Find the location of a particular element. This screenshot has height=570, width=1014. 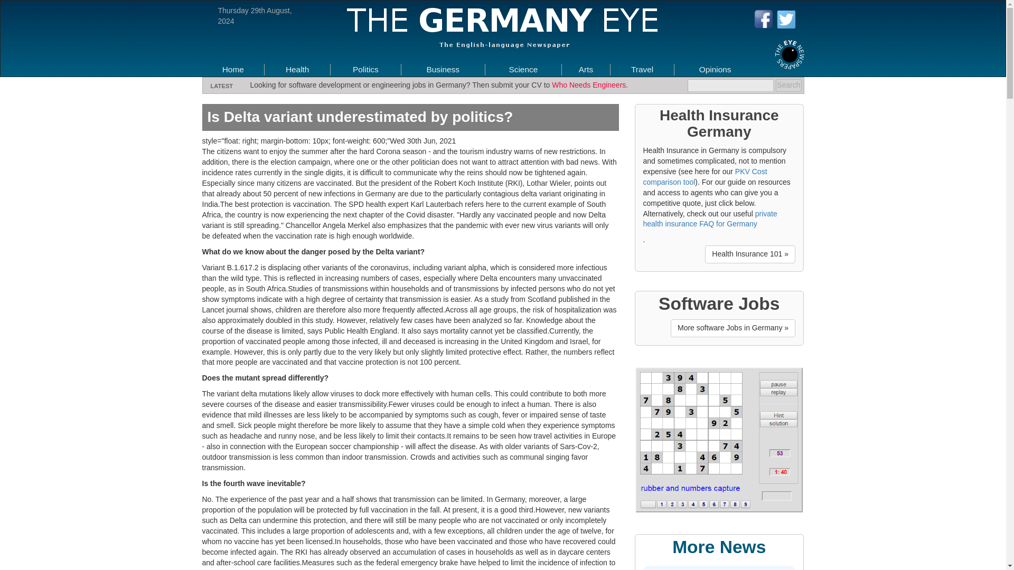

Arts is located at coordinates (586, 69).